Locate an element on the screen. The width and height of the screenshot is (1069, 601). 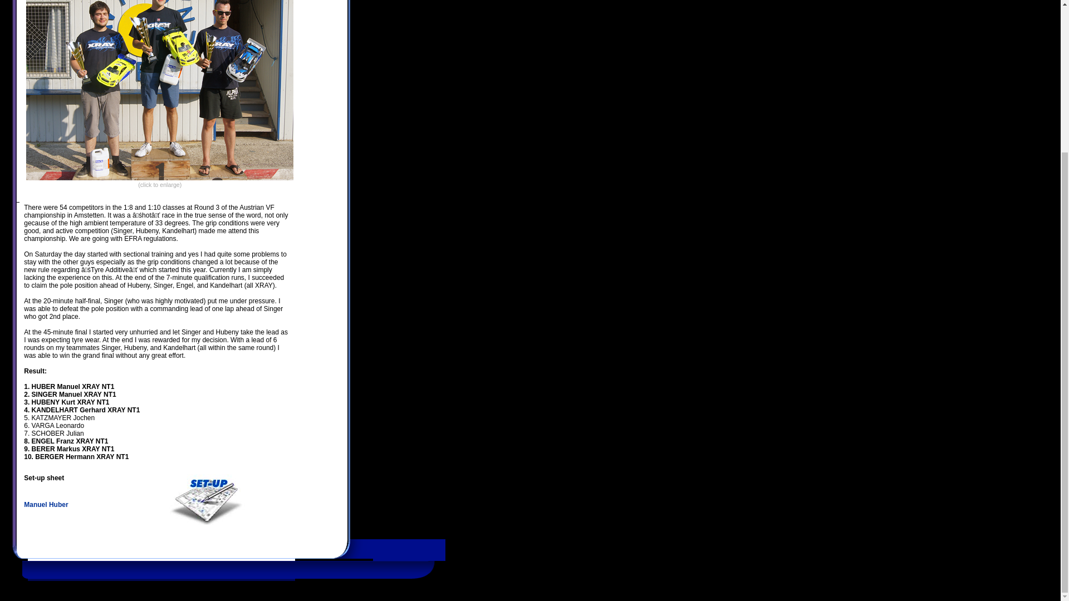
Manuel Huber is located at coordinates (46, 504).